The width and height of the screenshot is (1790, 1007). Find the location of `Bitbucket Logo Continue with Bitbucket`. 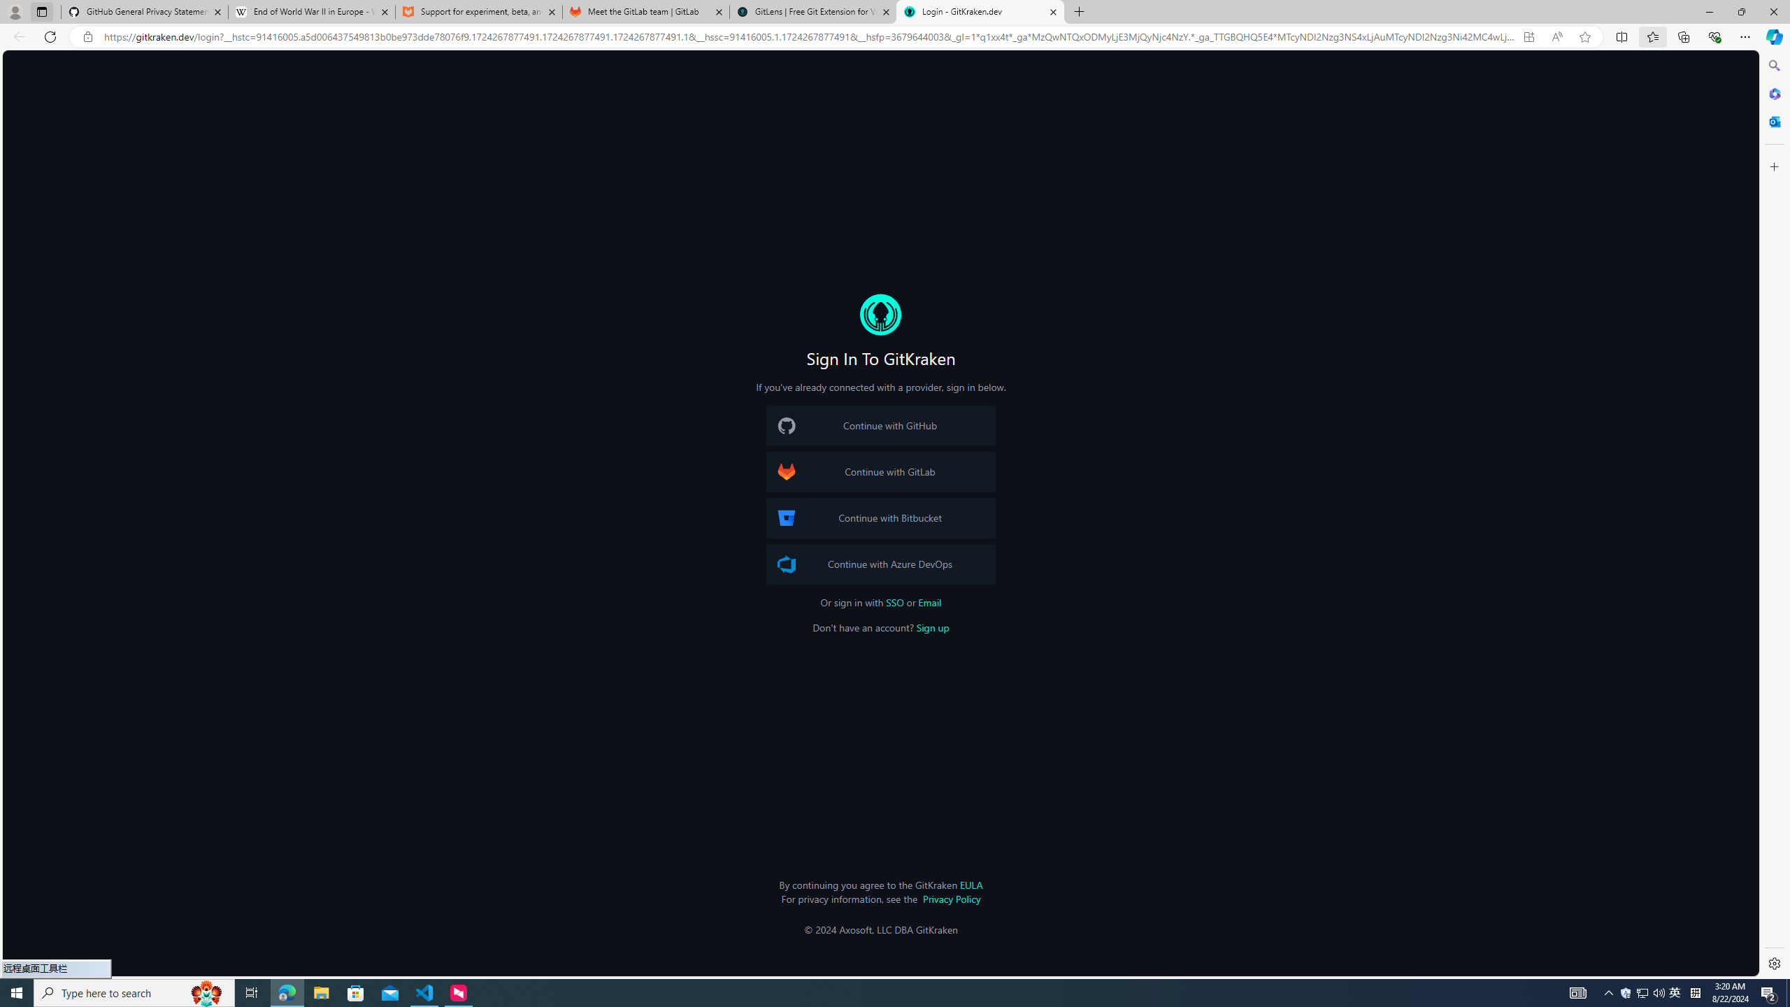

Bitbucket Logo Continue with Bitbucket is located at coordinates (880, 517).